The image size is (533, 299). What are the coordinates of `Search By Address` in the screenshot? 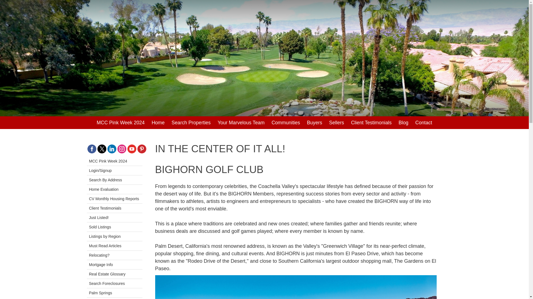 It's located at (114, 180).